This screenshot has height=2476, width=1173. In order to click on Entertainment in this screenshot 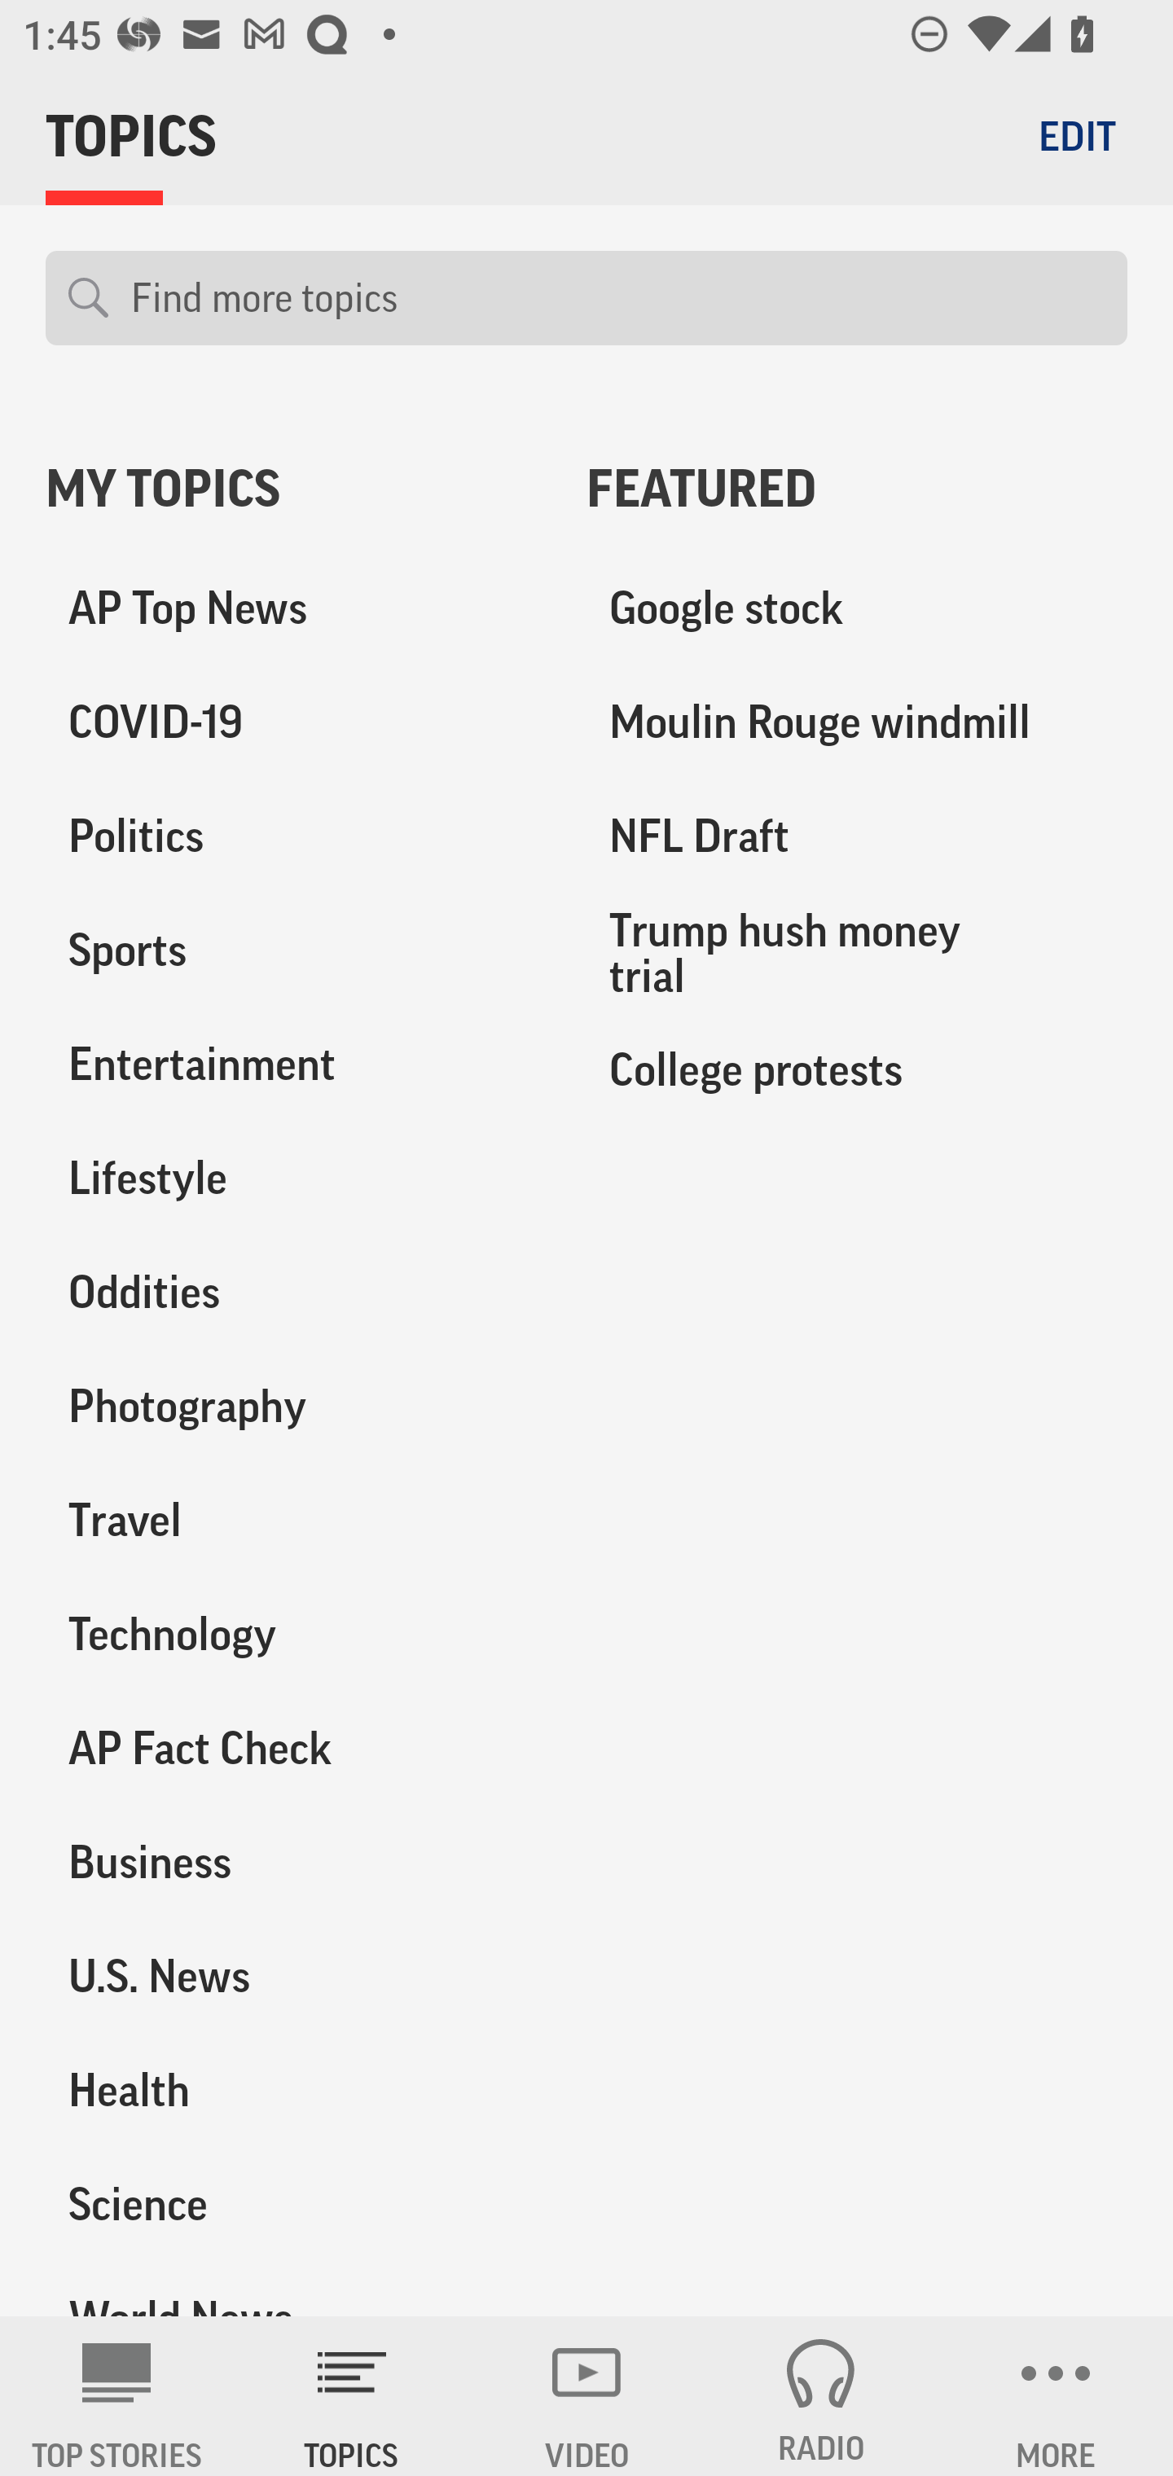, I will do `click(293, 1065)`.